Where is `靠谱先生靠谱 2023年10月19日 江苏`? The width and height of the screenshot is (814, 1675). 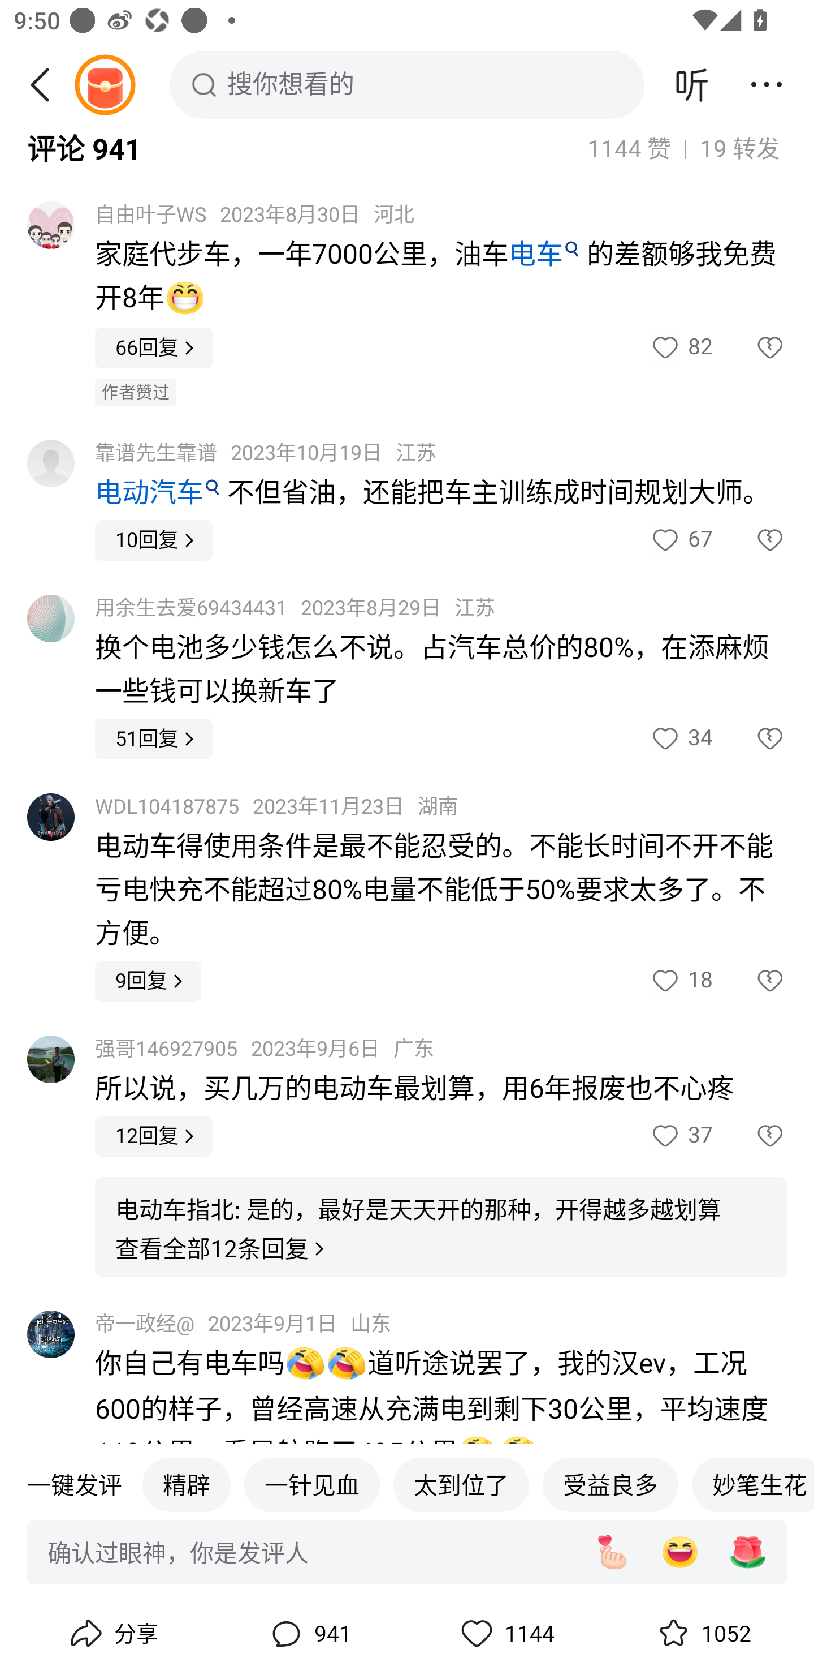 靠谱先生靠谱 2023年10月19日 江苏 is located at coordinates (266, 454).